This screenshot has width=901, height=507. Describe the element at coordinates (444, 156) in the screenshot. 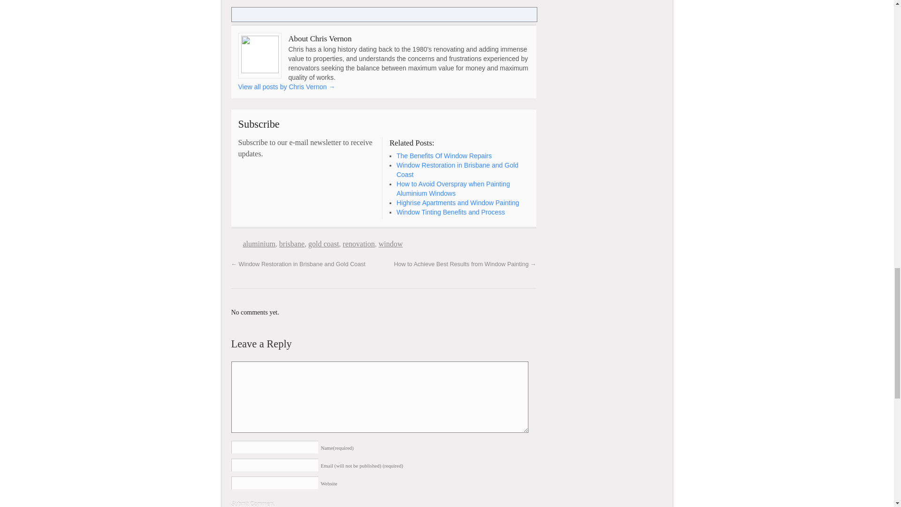

I see `The Benefits Of Window Repairs` at that location.